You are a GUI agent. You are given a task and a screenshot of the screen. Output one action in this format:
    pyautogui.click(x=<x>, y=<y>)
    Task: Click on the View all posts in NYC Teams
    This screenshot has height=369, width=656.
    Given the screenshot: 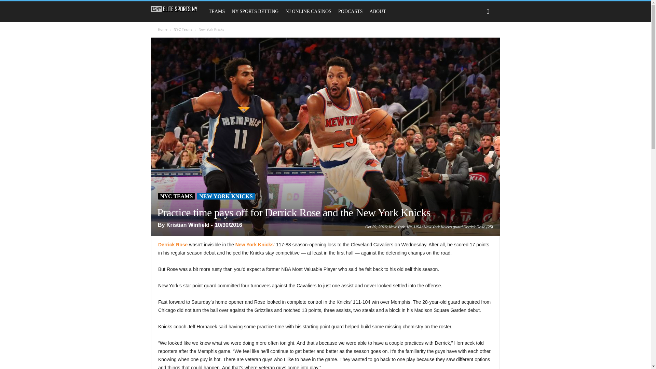 What is the action you would take?
    pyautogui.click(x=183, y=29)
    